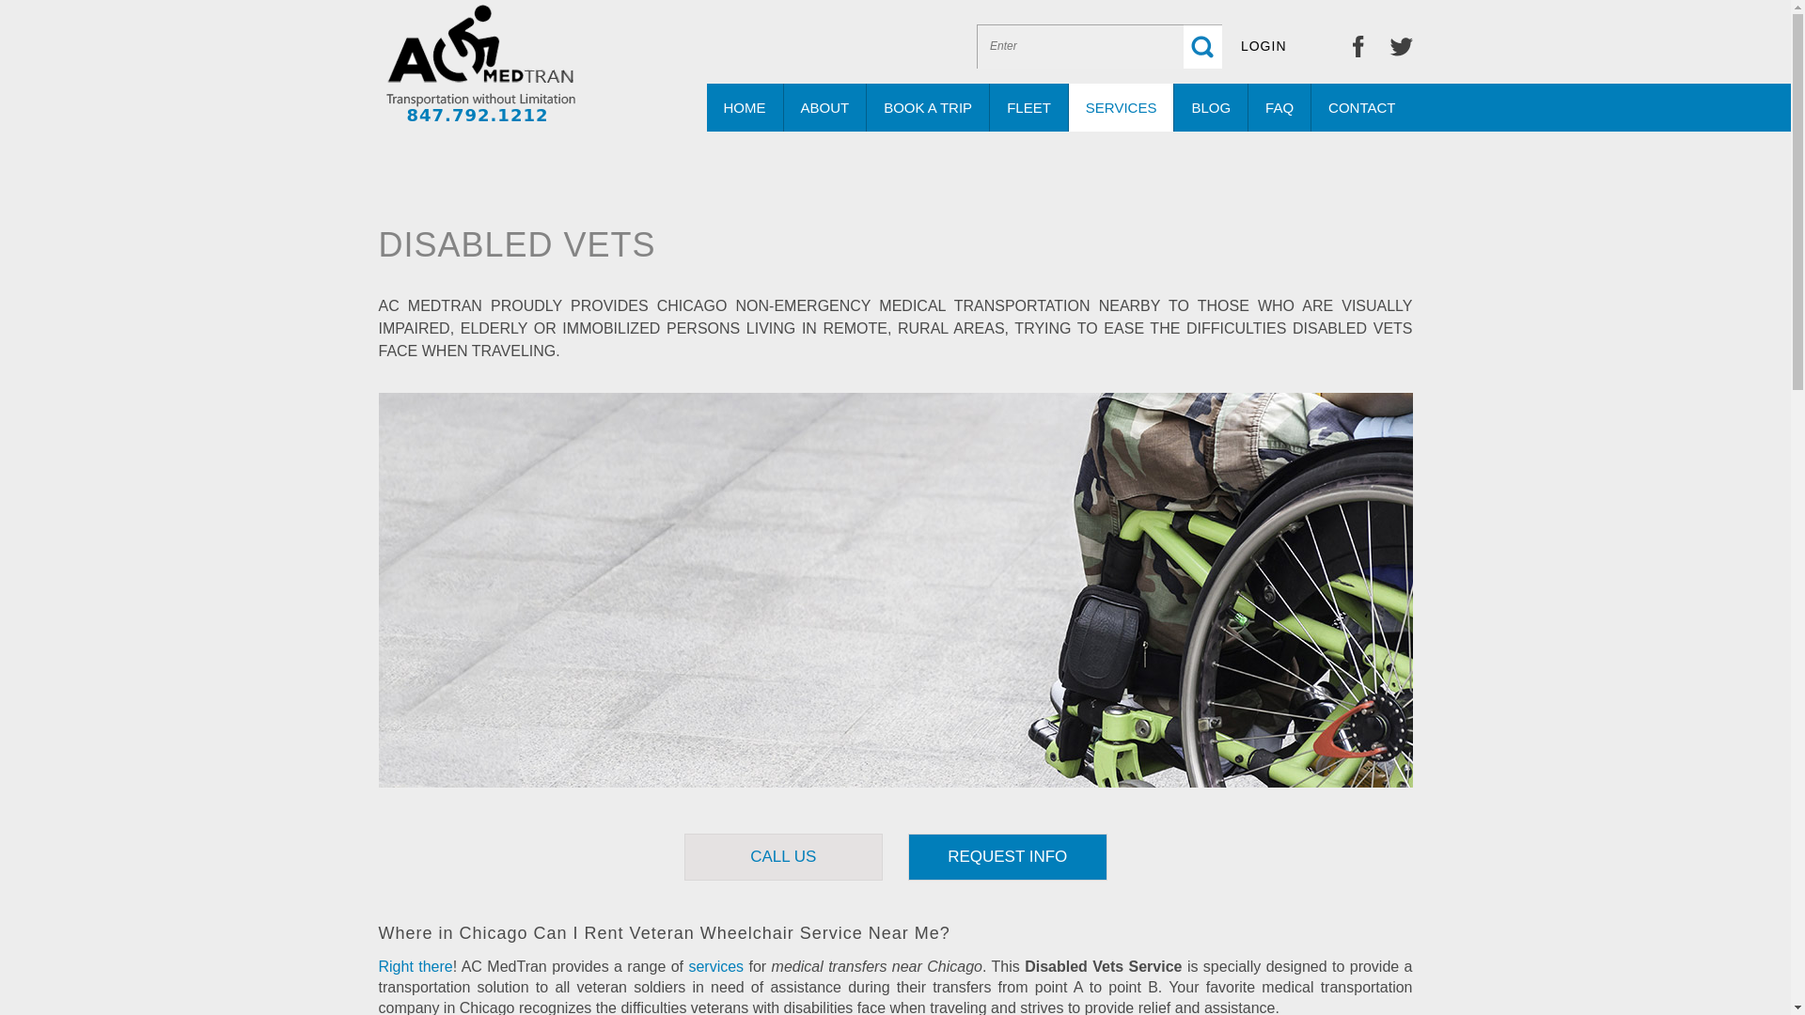  I want to click on FAQ, so click(1280, 107).